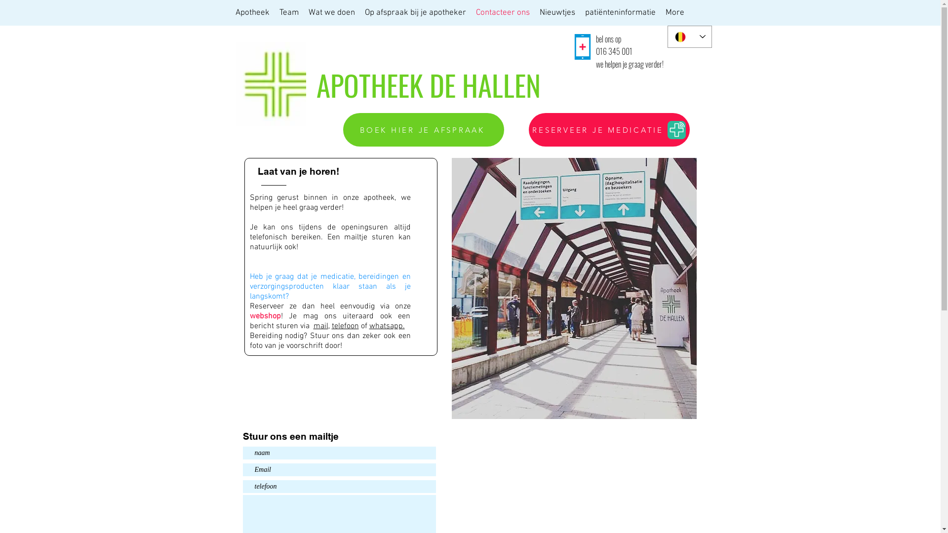 Image resolution: width=948 pixels, height=533 pixels. What do you see at coordinates (351, 326) in the screenshot?
I see `telefoon of ` at bounding box center [351, 326].